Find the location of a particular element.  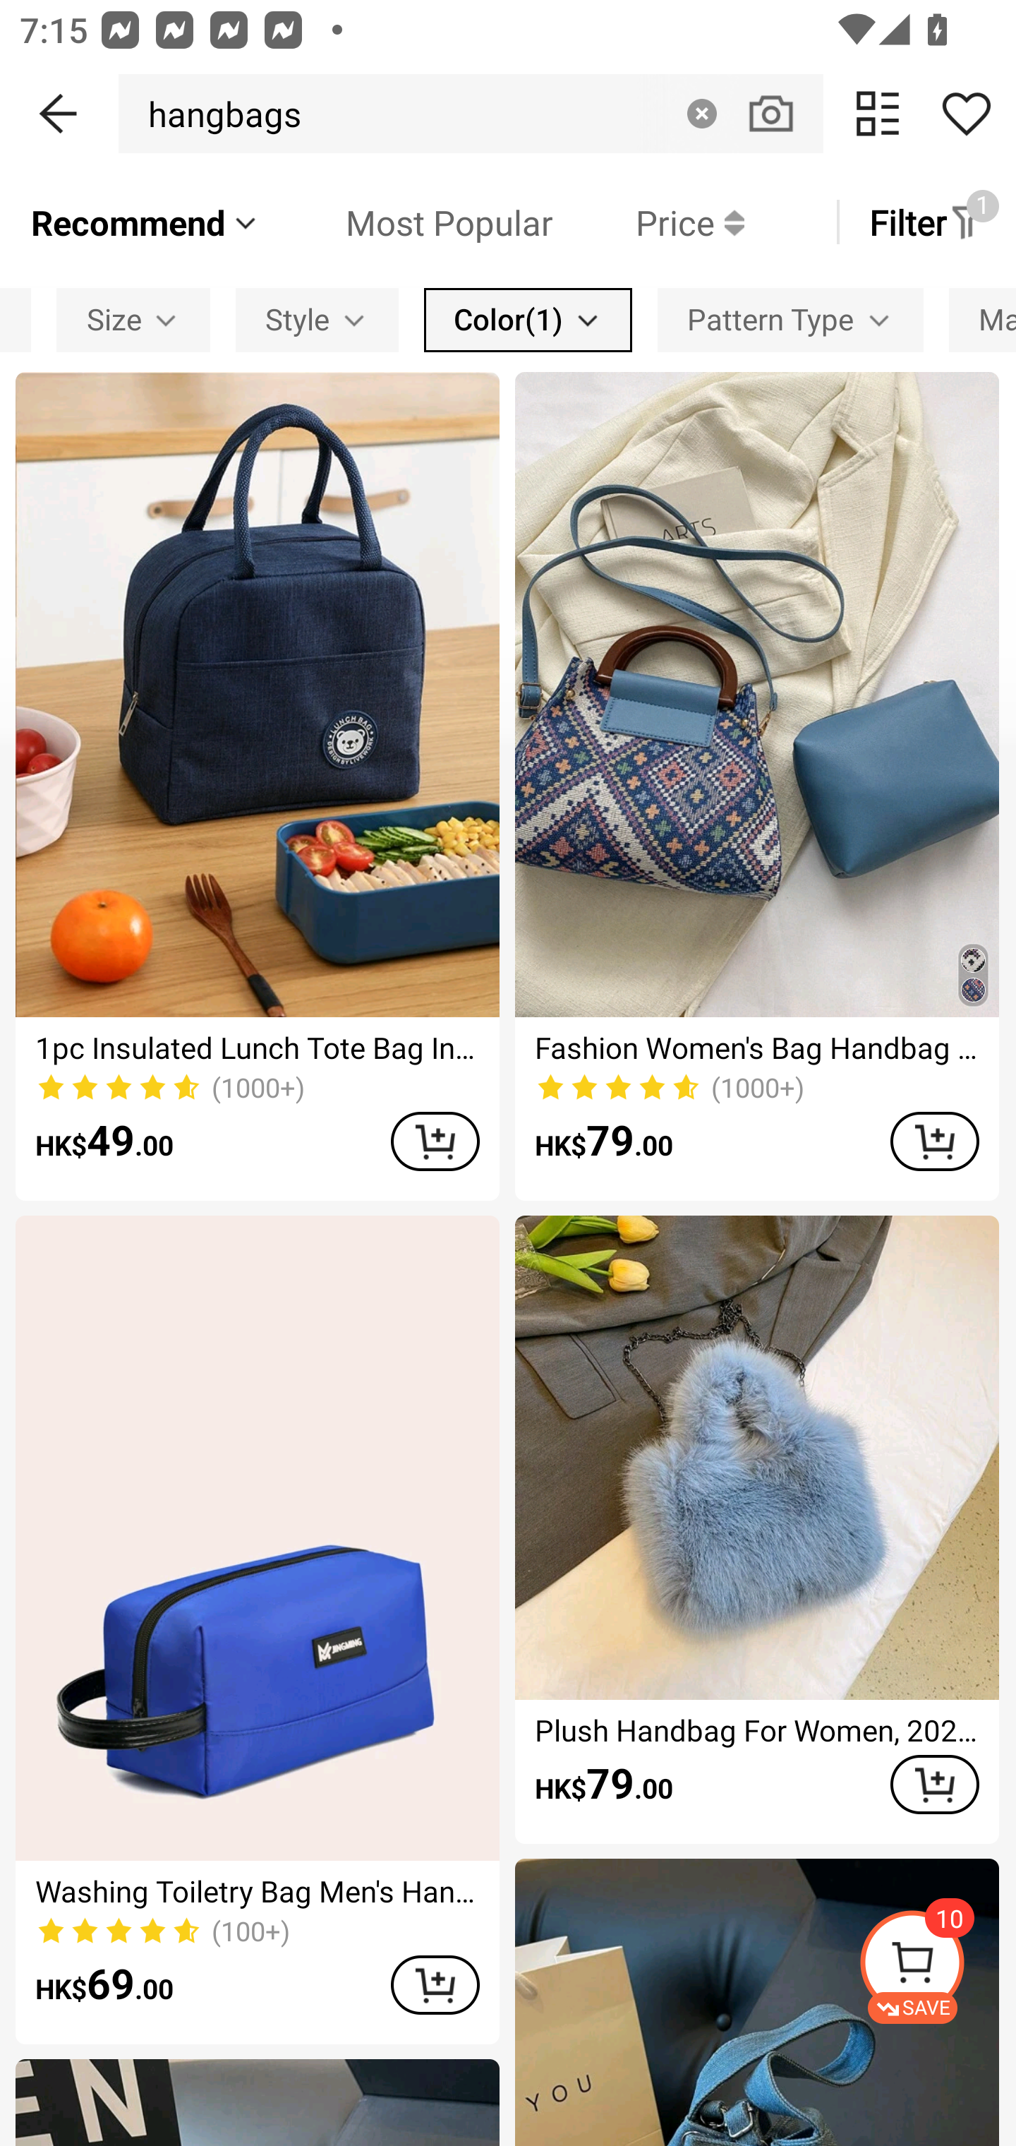

Most Popular is located at coordinates (407, 222).